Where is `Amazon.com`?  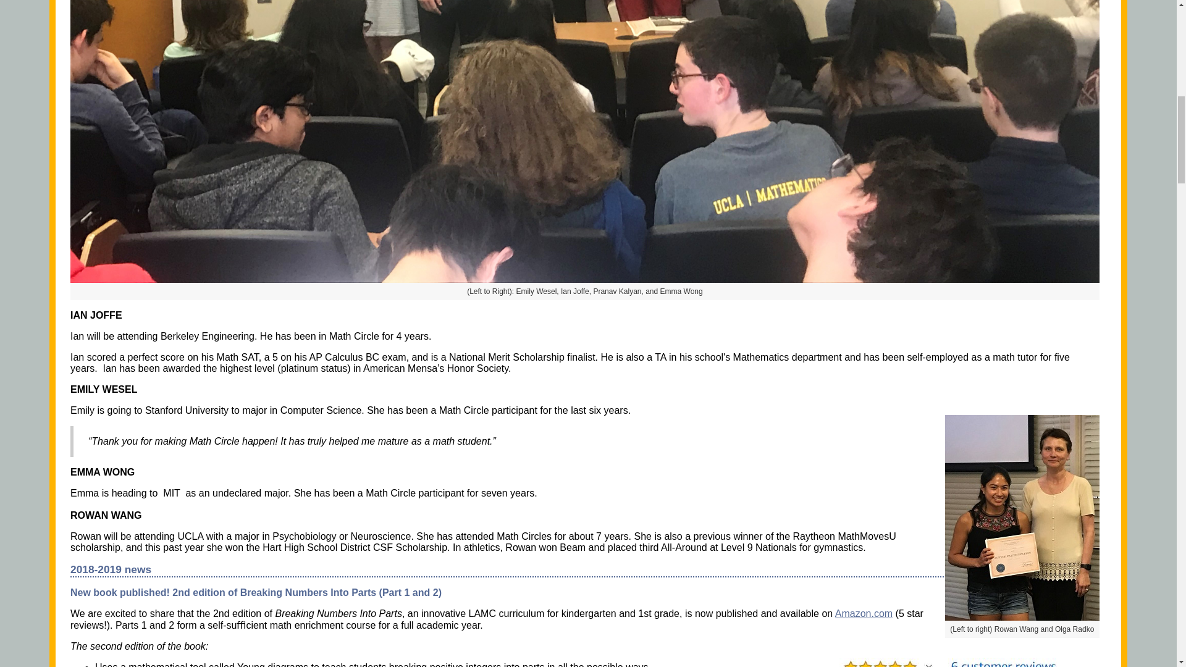
Amazon.com is located at coordinates (864, 613).